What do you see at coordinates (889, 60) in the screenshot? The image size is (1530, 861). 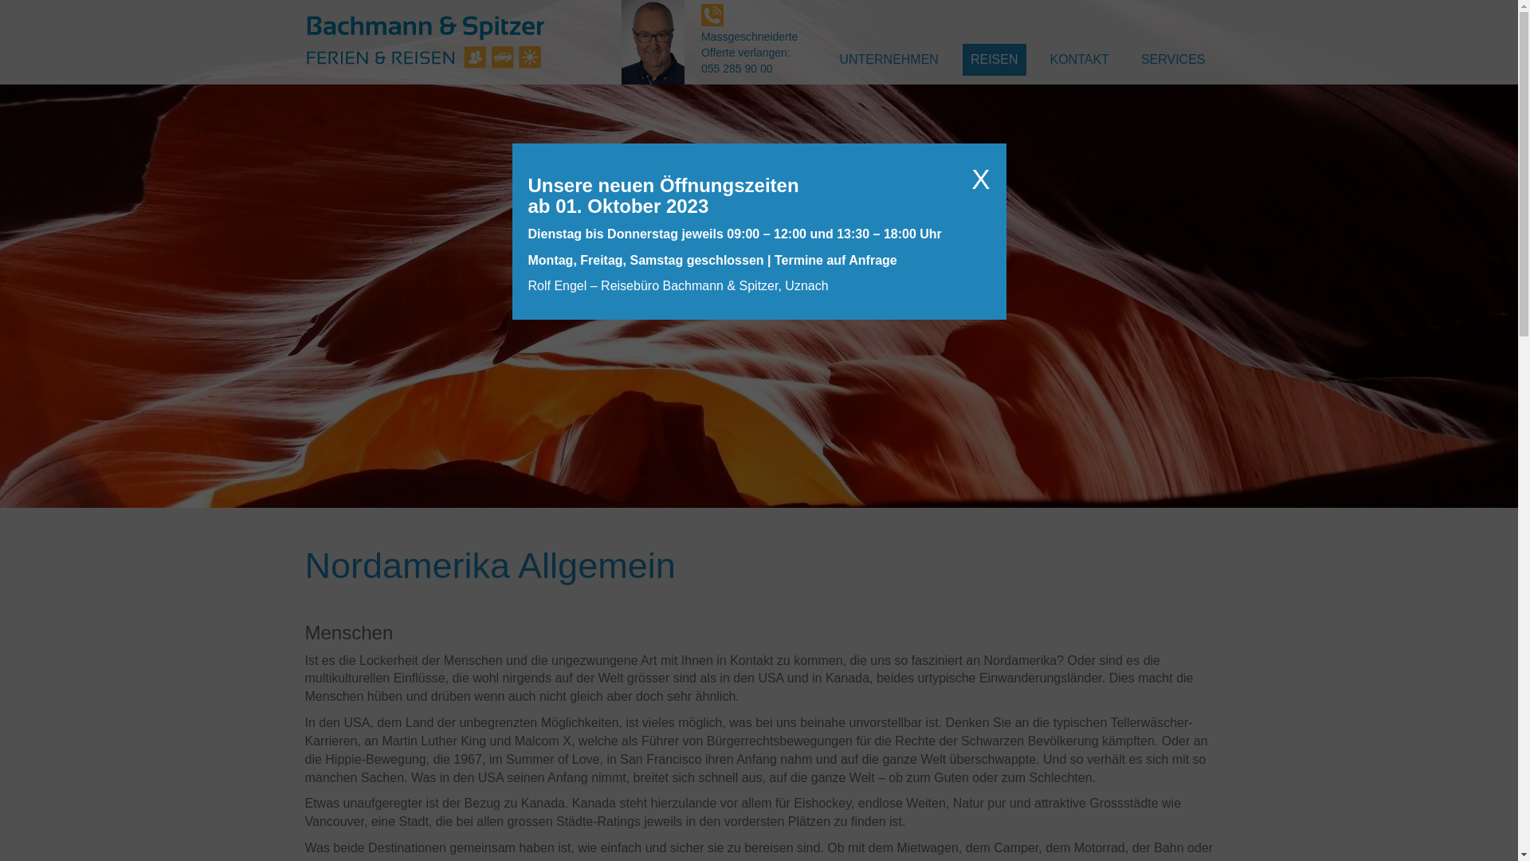 I see `UNTERNEHMEN` at bounding box center [889, 60].